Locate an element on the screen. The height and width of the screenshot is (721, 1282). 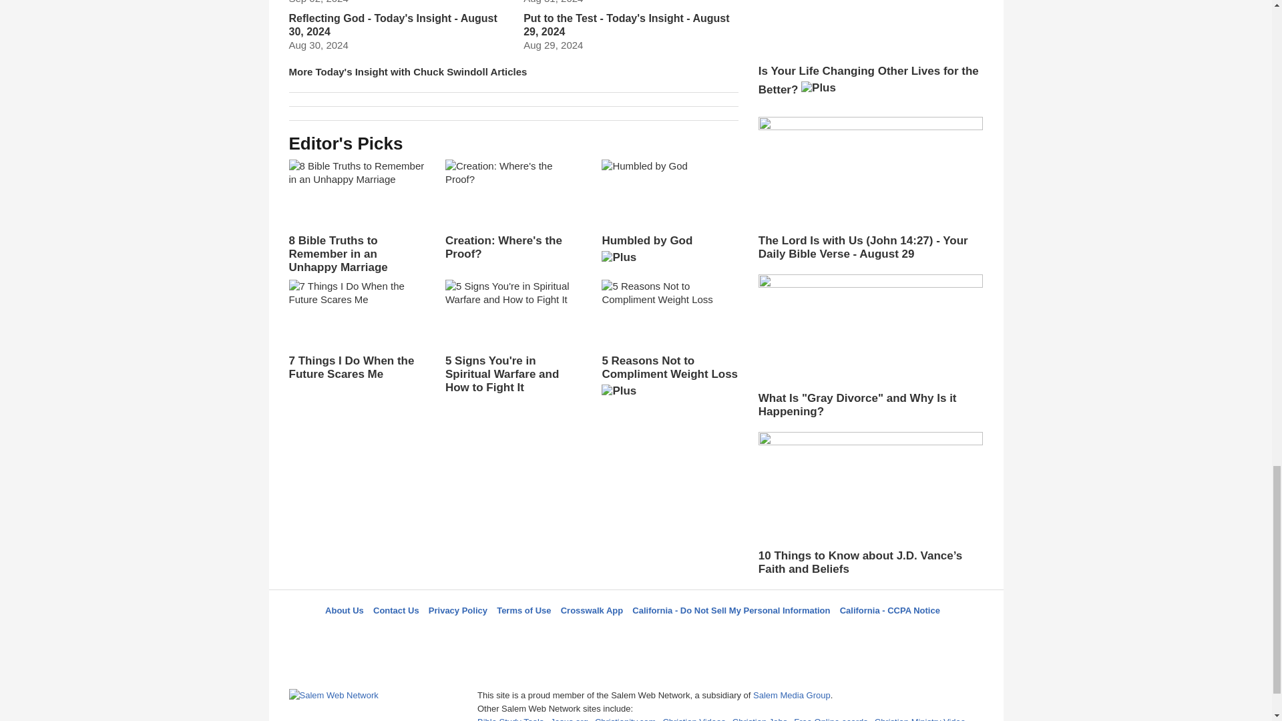
5 Signs You're in Spiritual Warfare and How to Fight It is located at coordinates (513, 336).